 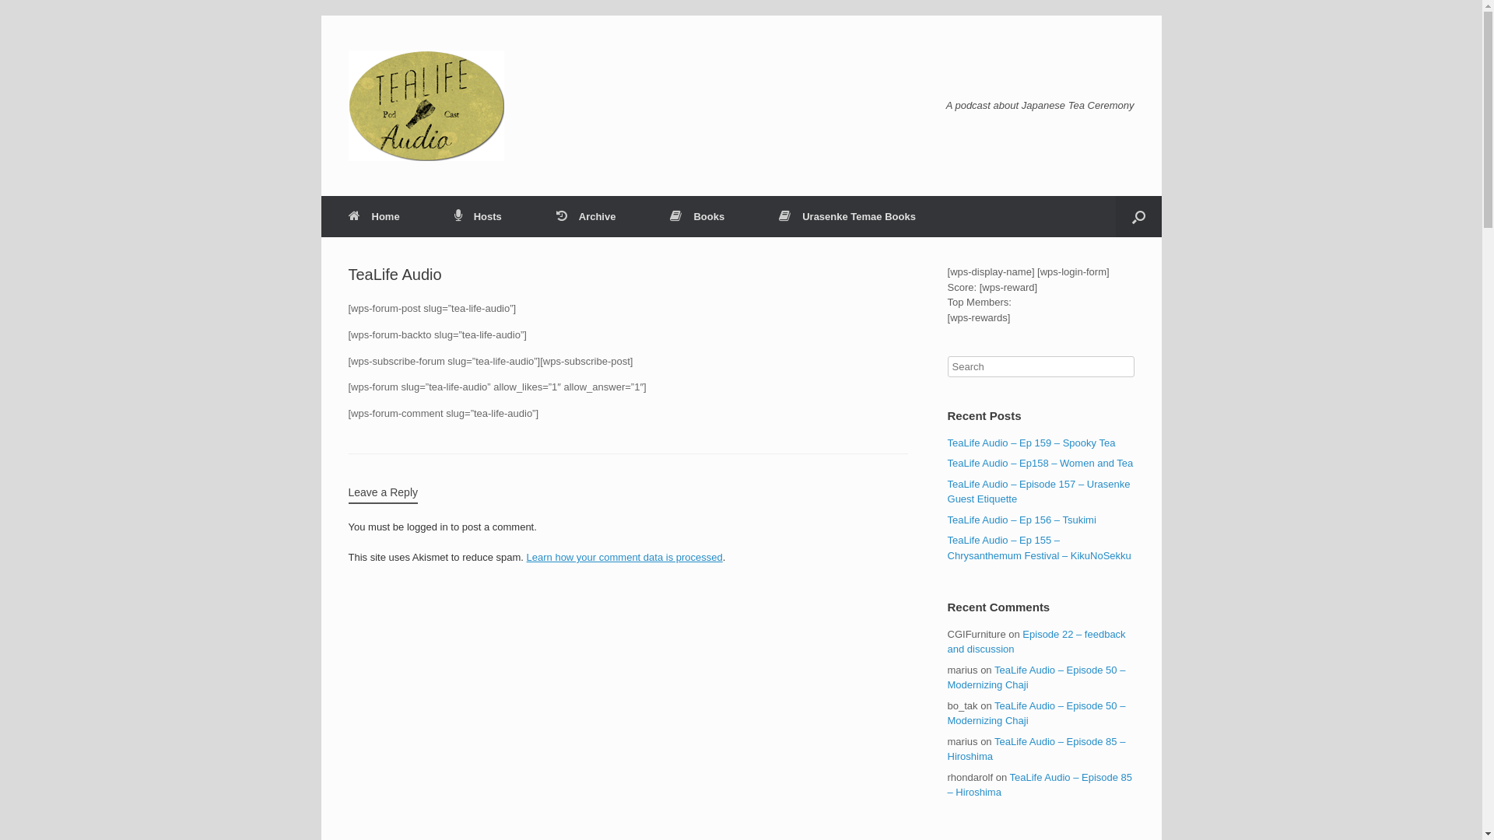 I want to click on Books, so click(x=697, y=216).